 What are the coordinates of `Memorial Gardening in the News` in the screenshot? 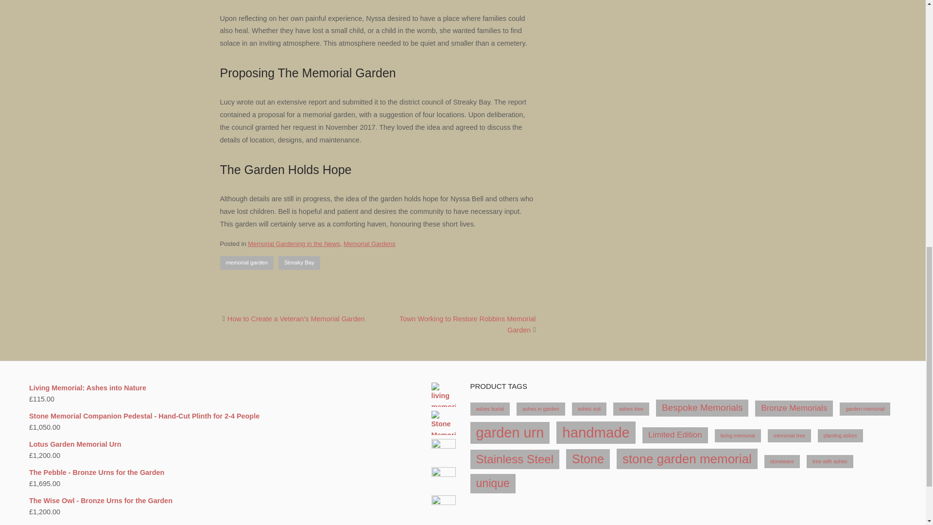 It's located at (294, 243).